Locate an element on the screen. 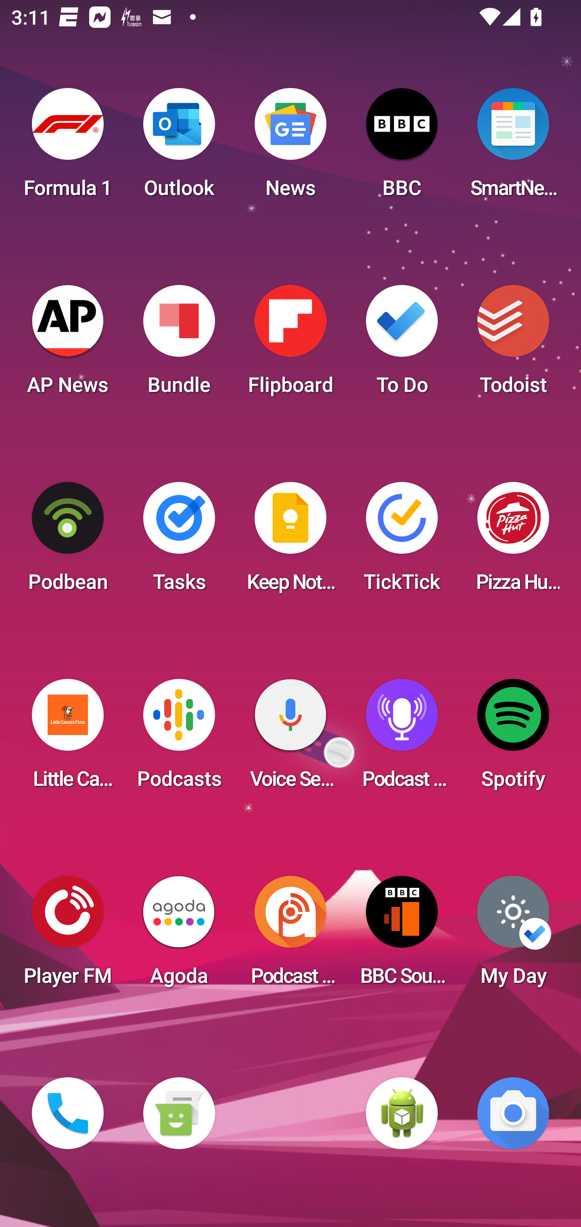  Bundle is located at coordinates (179, 345).